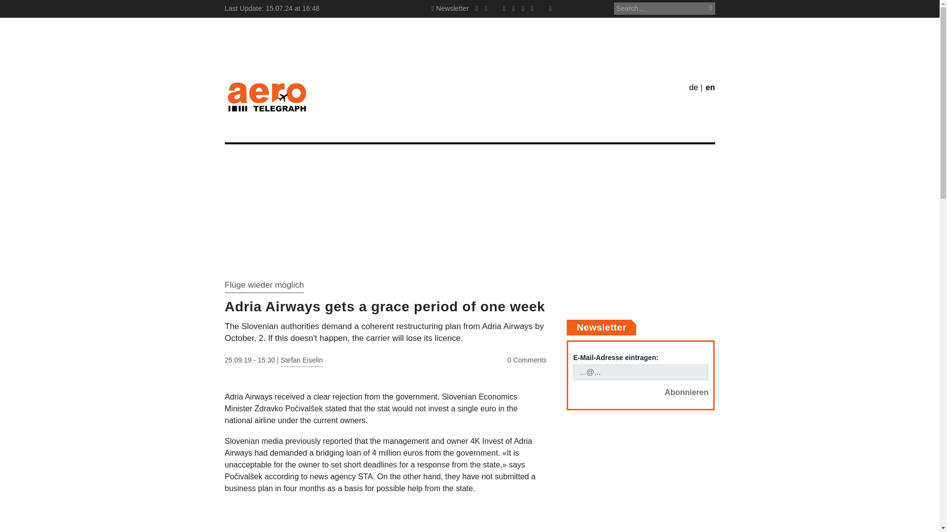 The height and width of the screenshot is (532, 947). Describe the element at coordinates (301, 362) in the screenshot. I see `Stefan Eiselin` at that location.